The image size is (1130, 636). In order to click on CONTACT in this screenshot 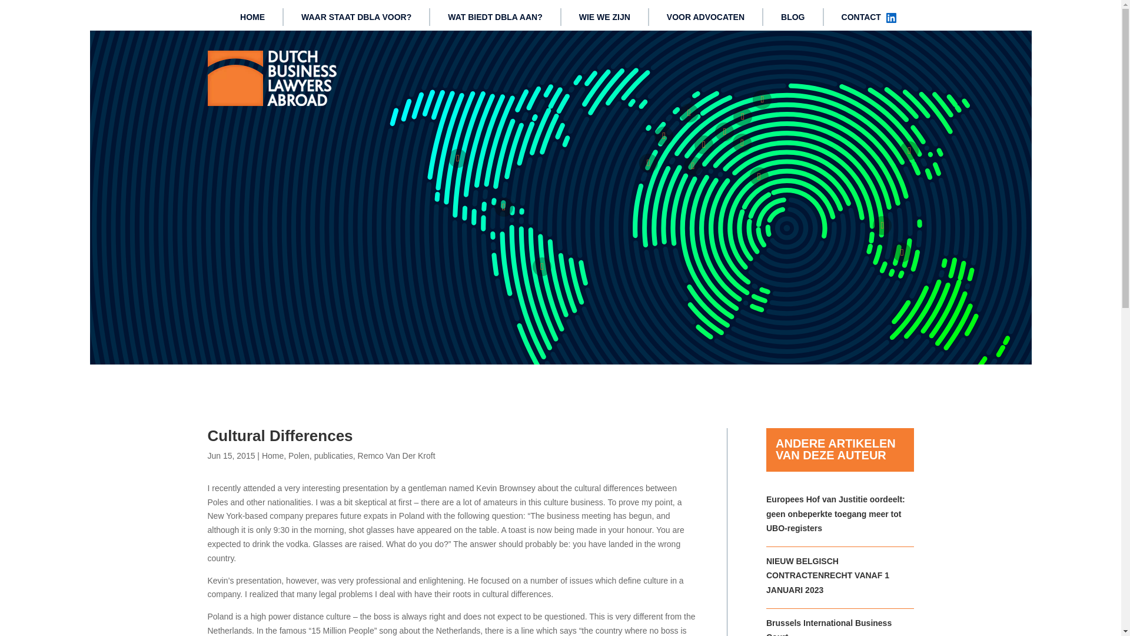, I will do `click(862, 19)`.